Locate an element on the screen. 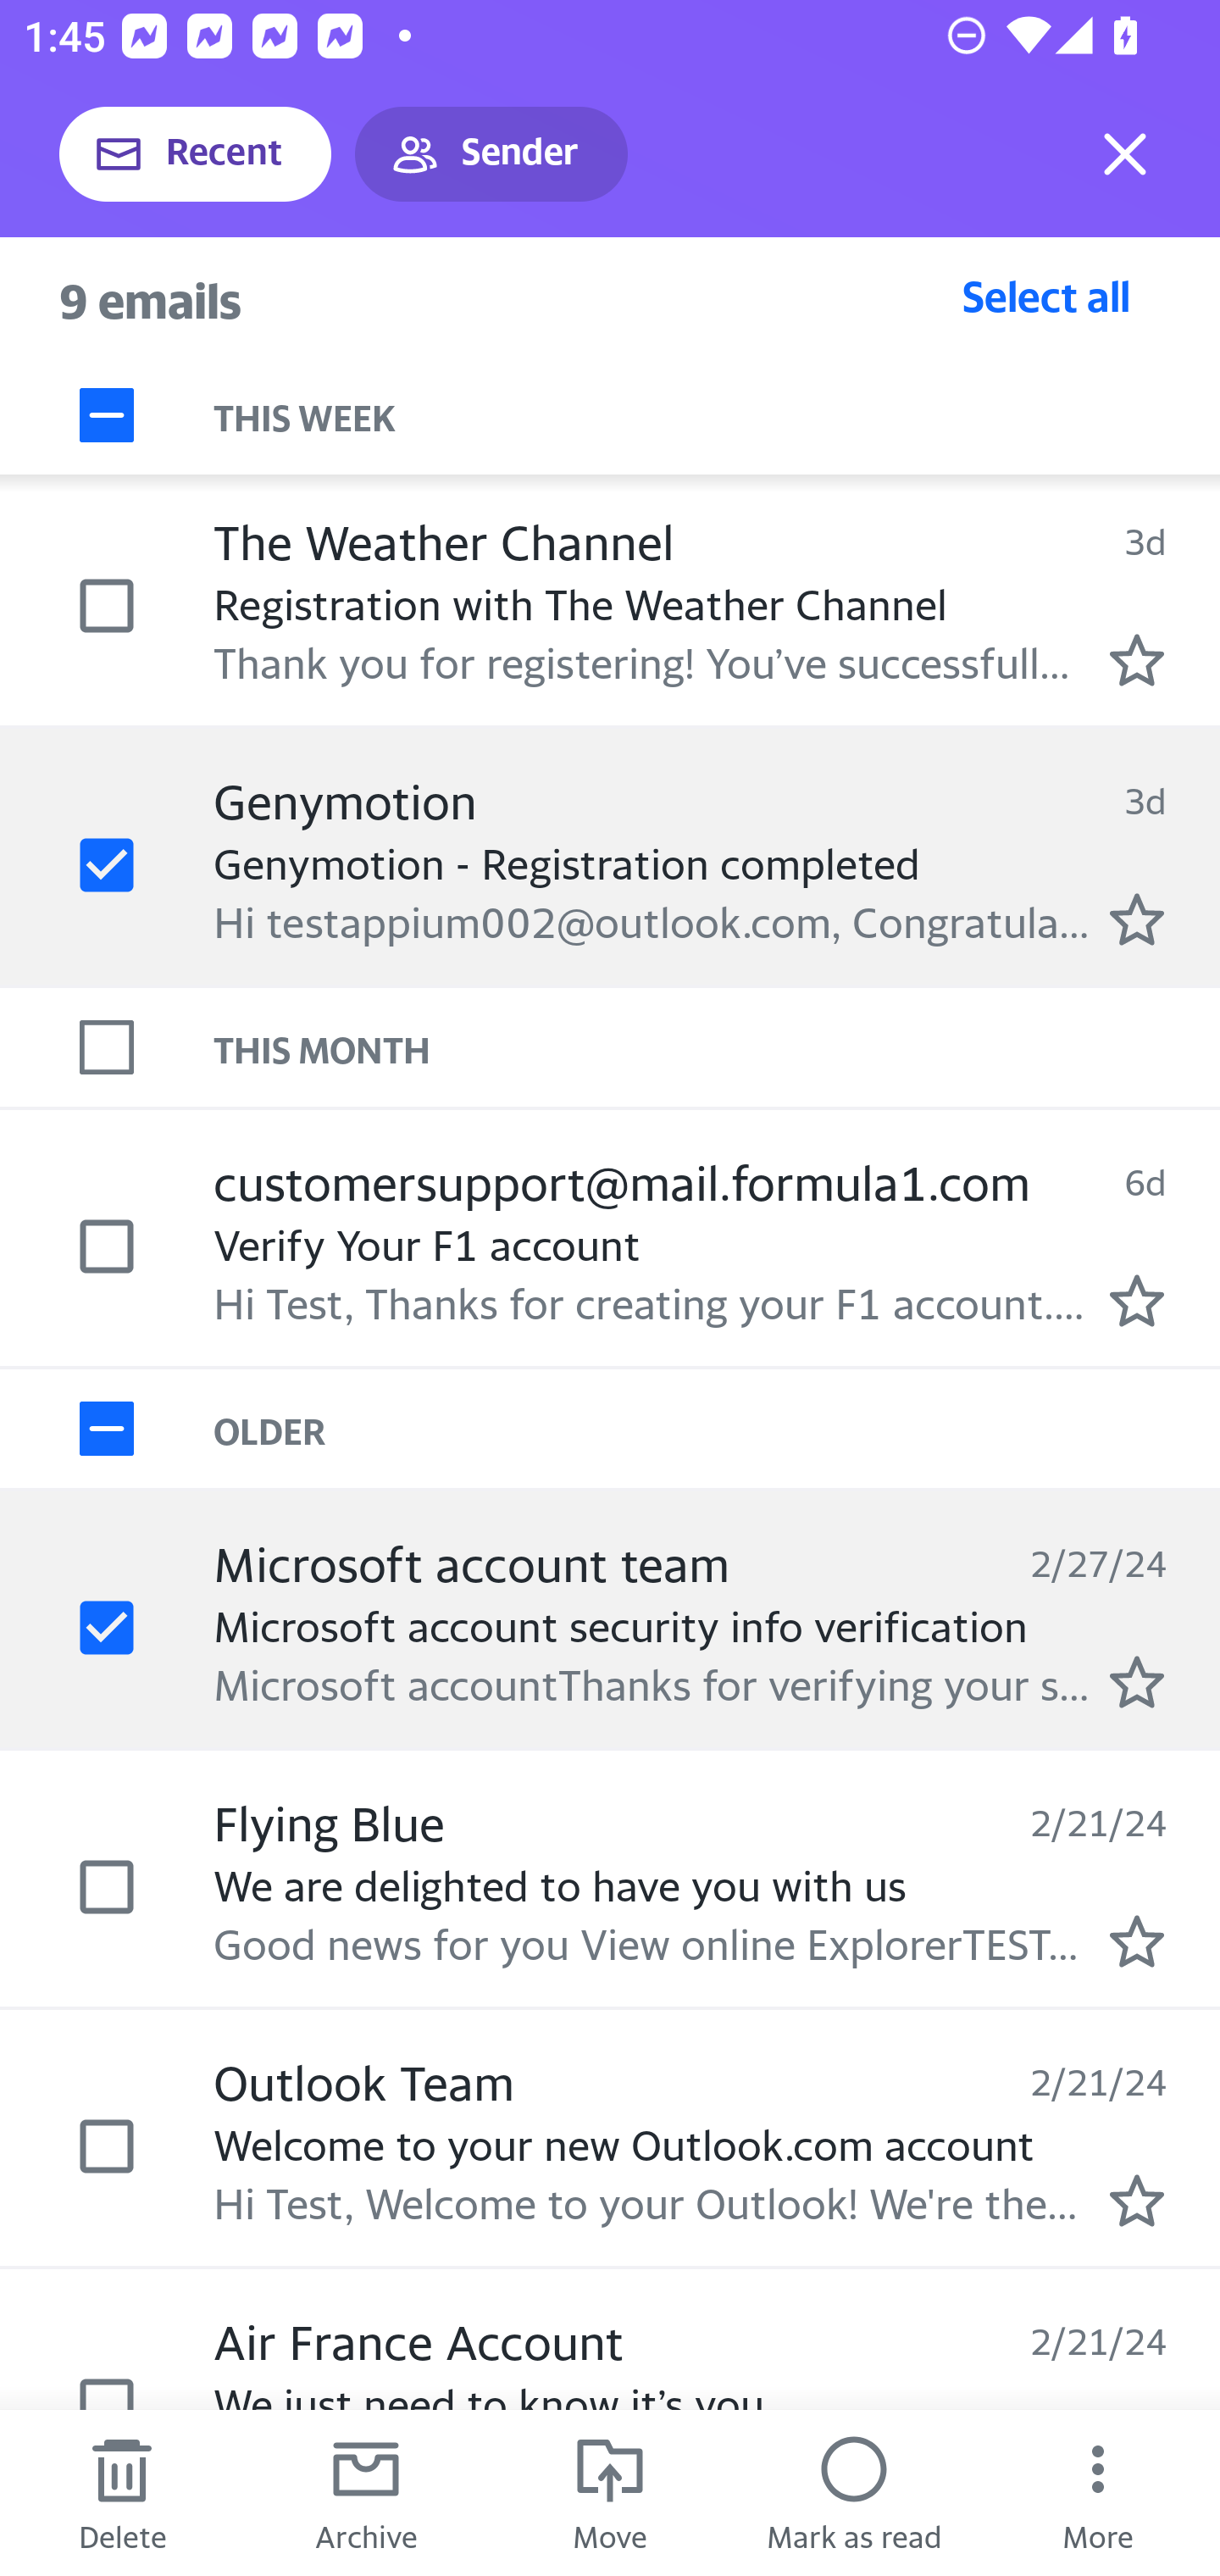  Mark as read is located at coordinates (854, 2493).